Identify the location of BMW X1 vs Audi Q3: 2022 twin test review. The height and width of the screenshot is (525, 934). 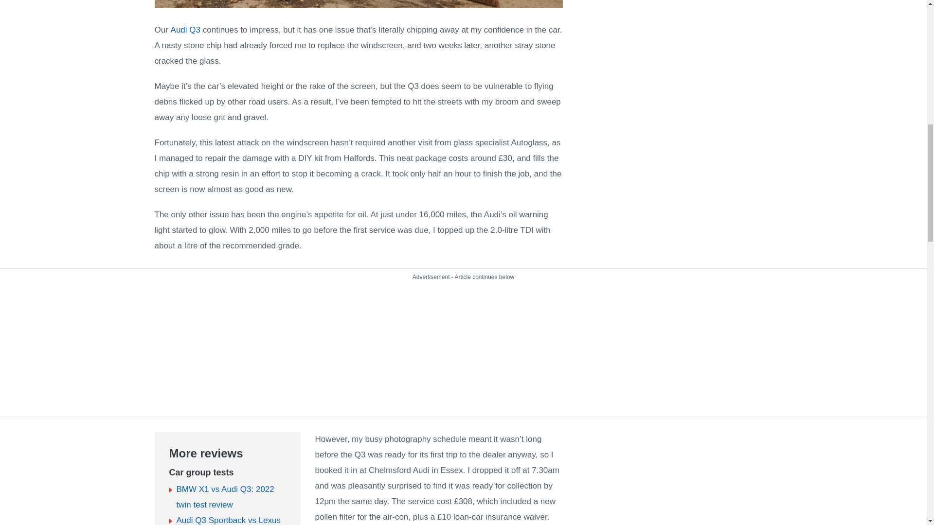
(225, 497).